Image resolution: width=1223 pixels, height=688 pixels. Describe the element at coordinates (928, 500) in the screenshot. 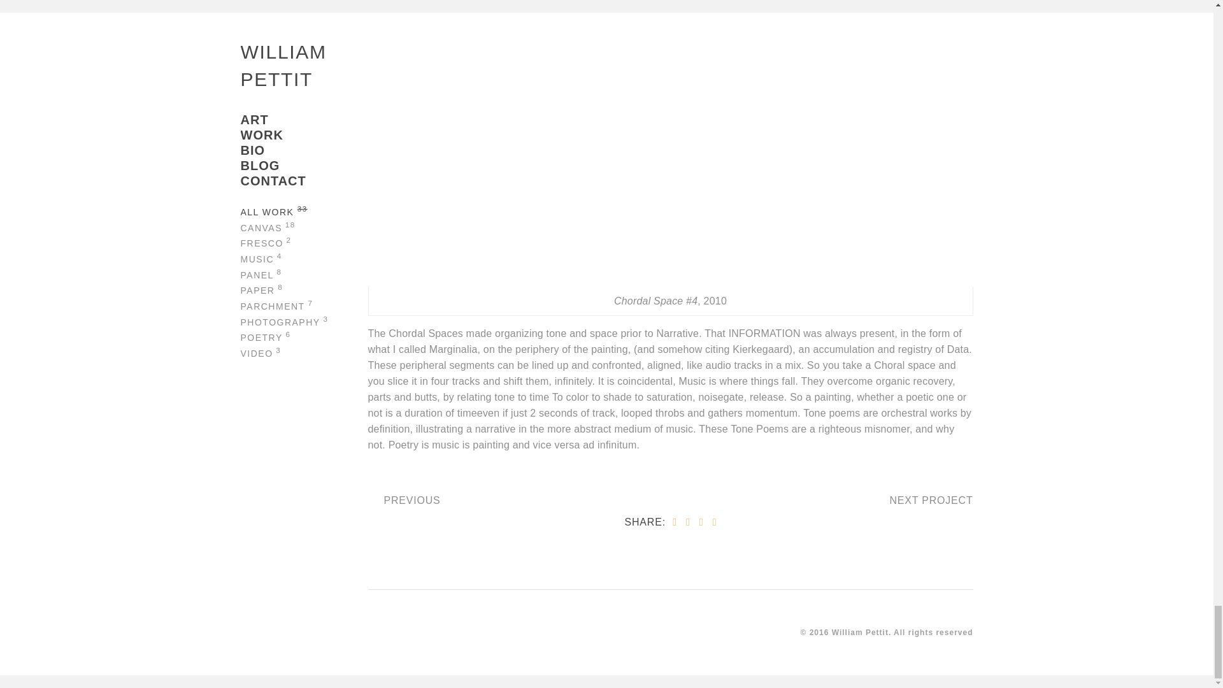

I see `NEXT PROJECT` at that location.